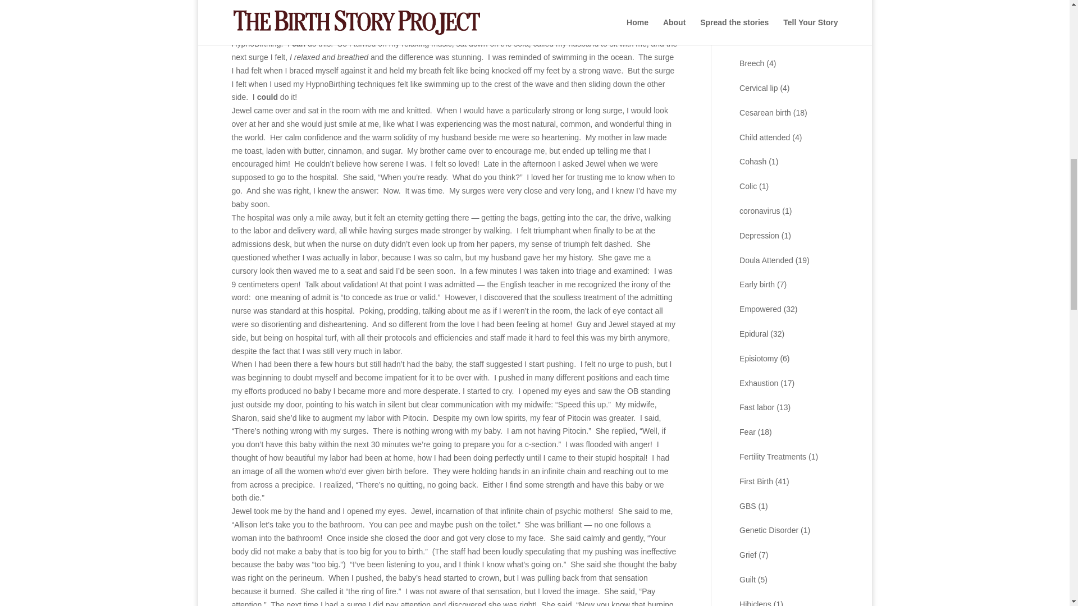 This screenshot has height=606, width=1078. I want to click on Colic, so click(748, 186).